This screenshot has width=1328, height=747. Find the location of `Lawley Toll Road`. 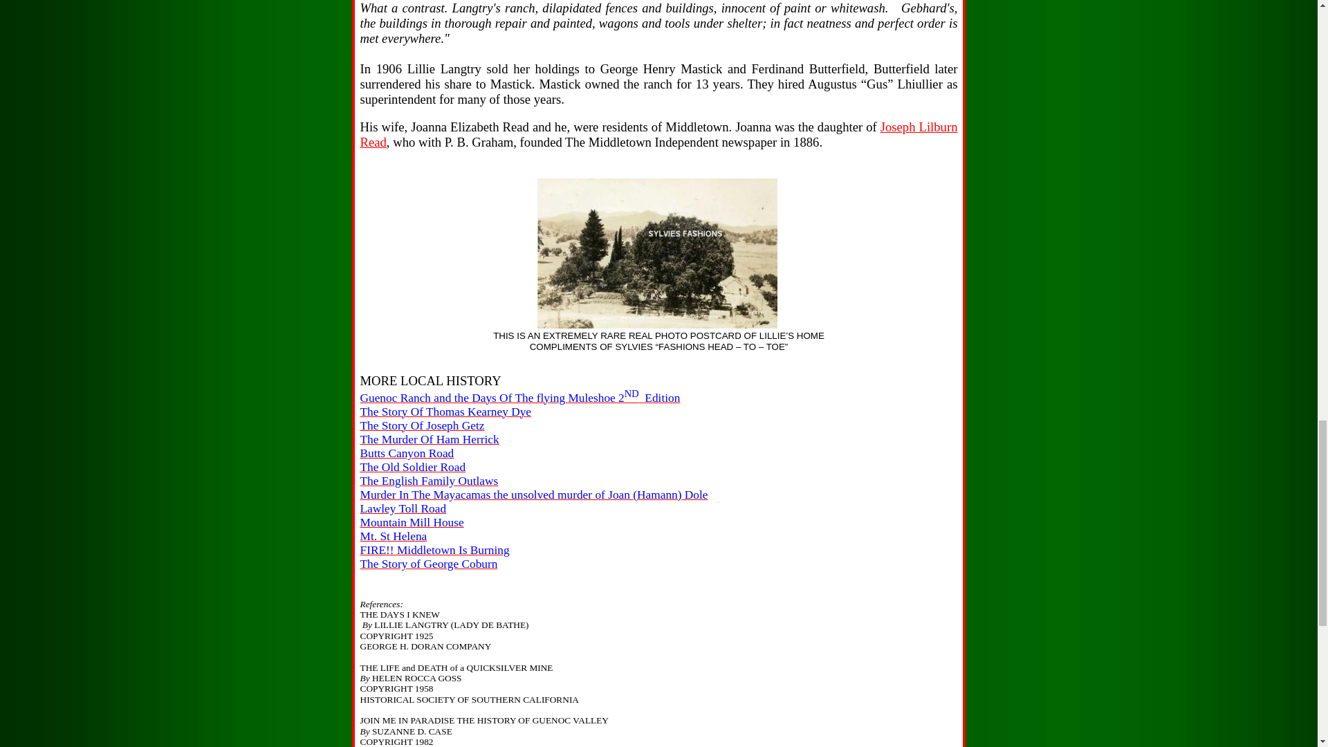

Lawley Toll Road is located at coordinates (403, 508).